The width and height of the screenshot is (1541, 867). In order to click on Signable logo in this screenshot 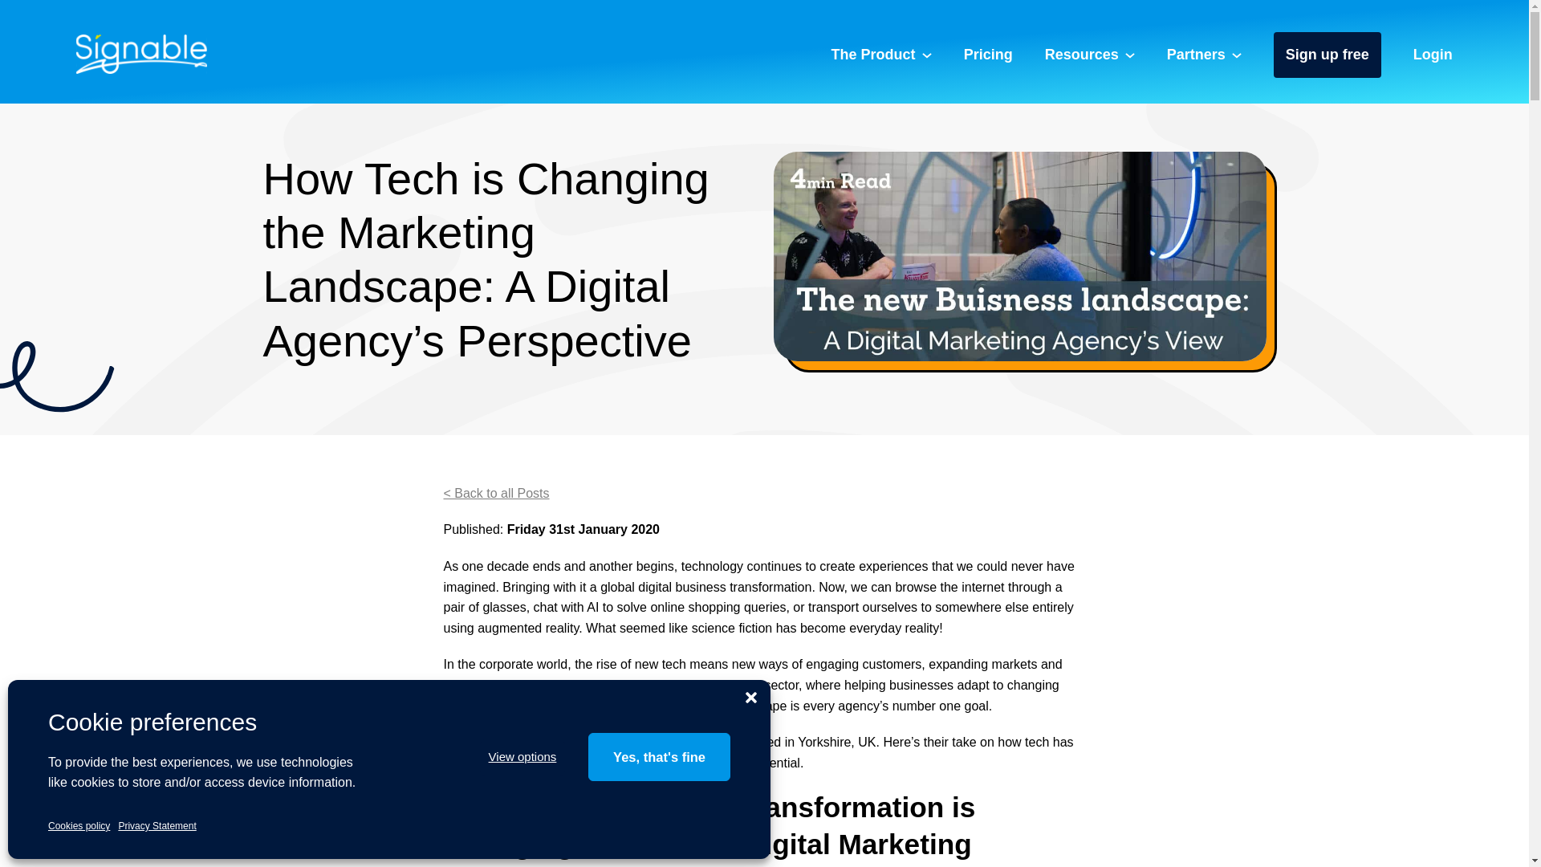, I will do `click(141, 54)`.